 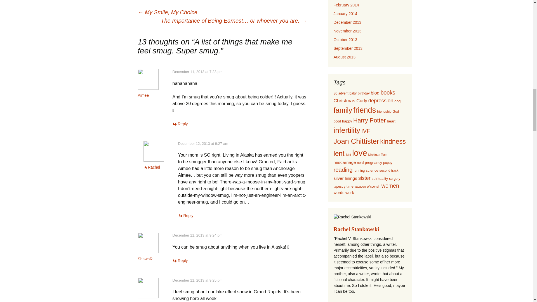 I want to click on December 11, 2013 at 7:23 pm, so click(x=197, y=72).